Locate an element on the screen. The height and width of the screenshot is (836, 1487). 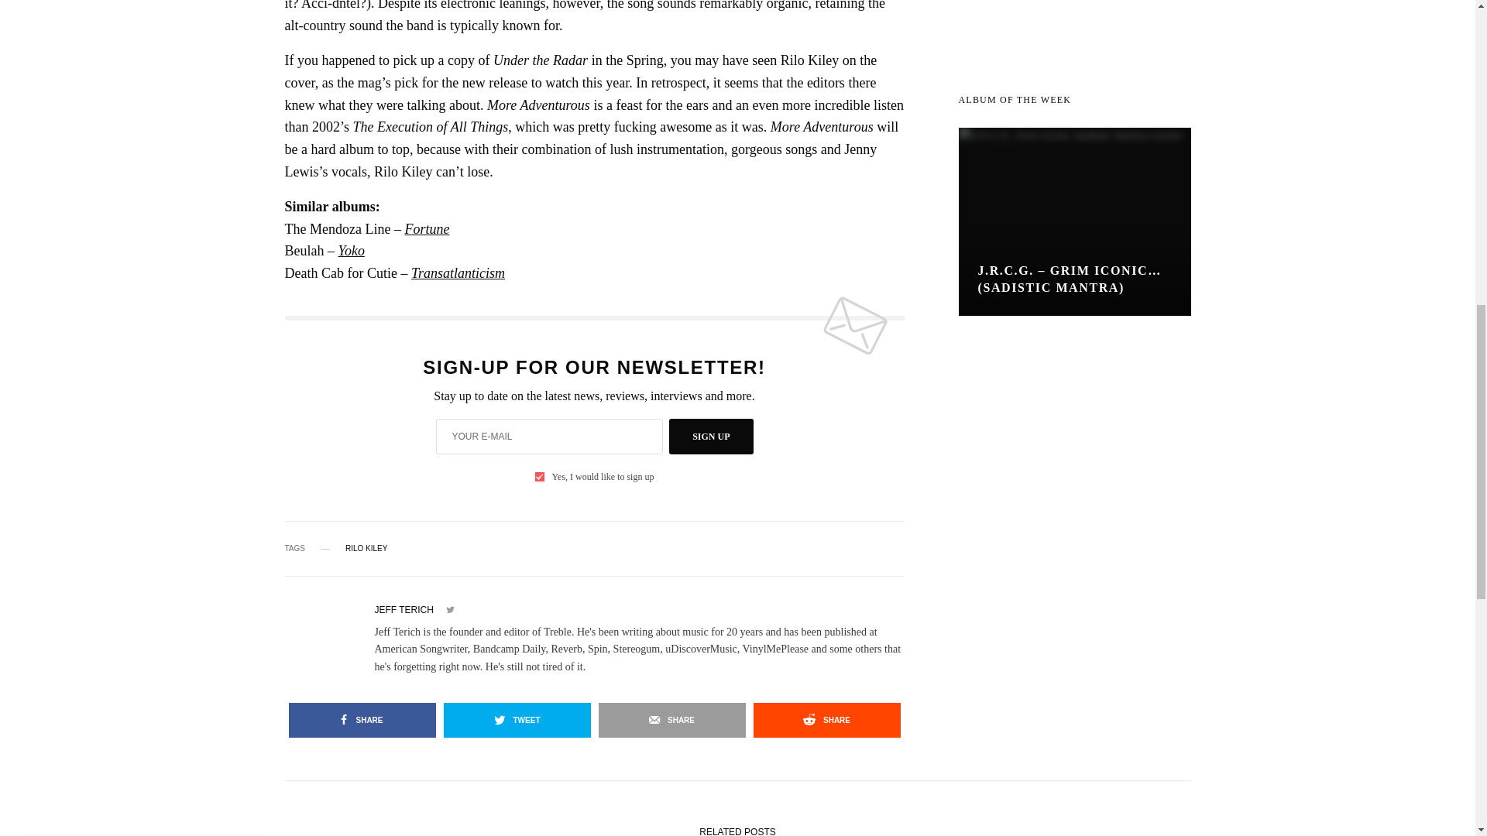
JEFF TERICH is located at coordinates (404, 609).